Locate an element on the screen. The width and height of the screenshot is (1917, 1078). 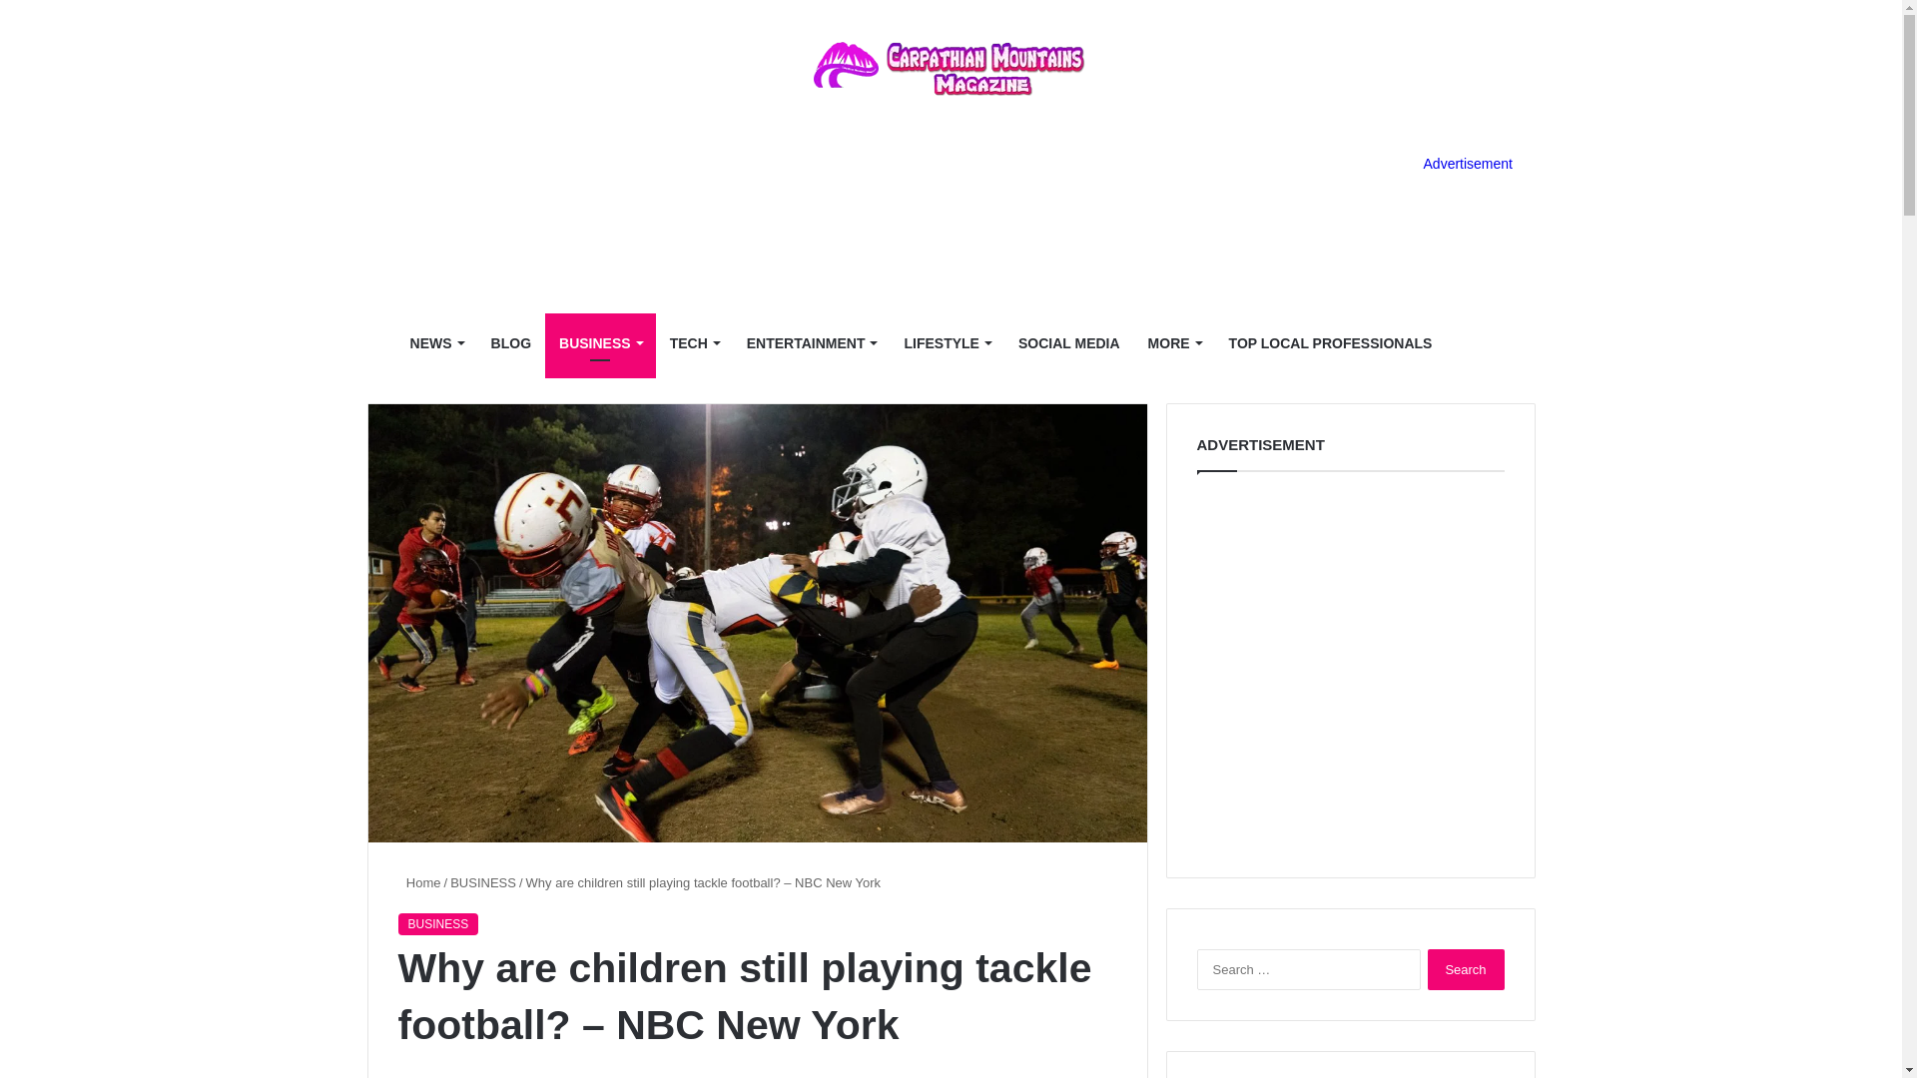
Search is located at coordinates (1466, 970).